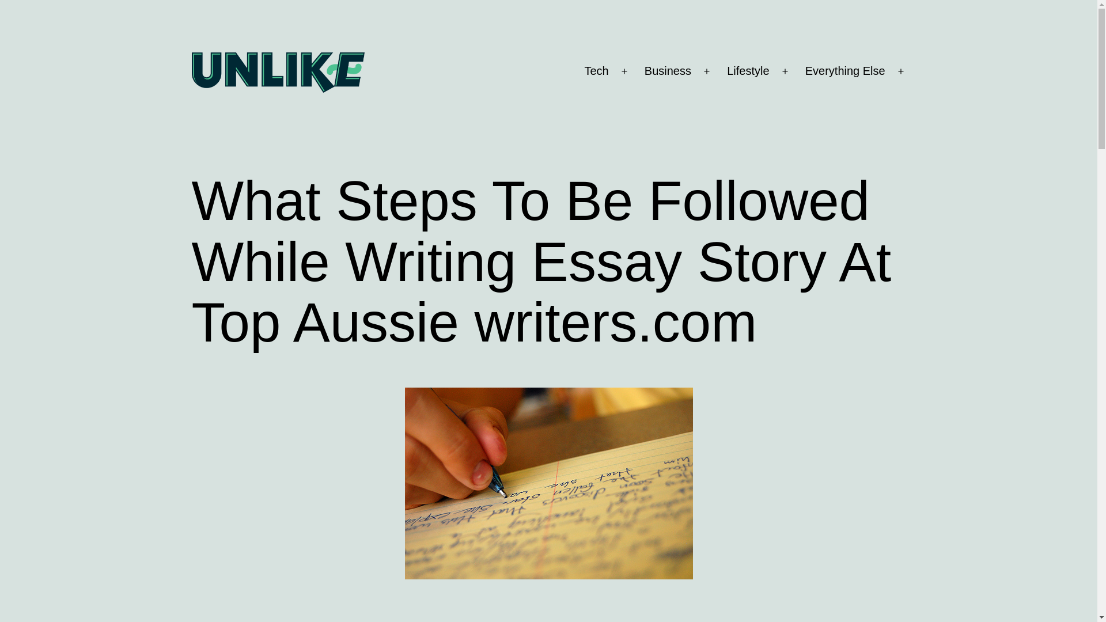 The image size is (1106, 622). I want to click on Open menu, so click(785, 71).